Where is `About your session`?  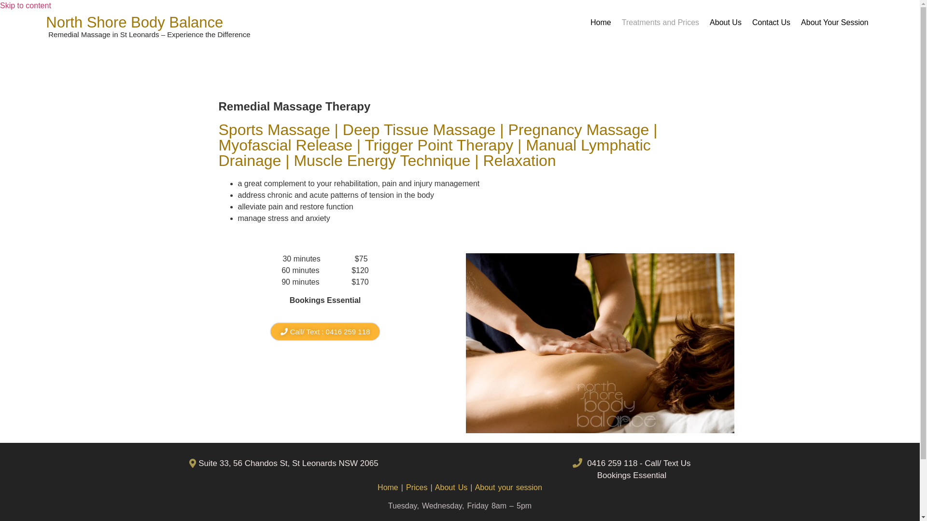
About your session is located at coordinates (508, 487).